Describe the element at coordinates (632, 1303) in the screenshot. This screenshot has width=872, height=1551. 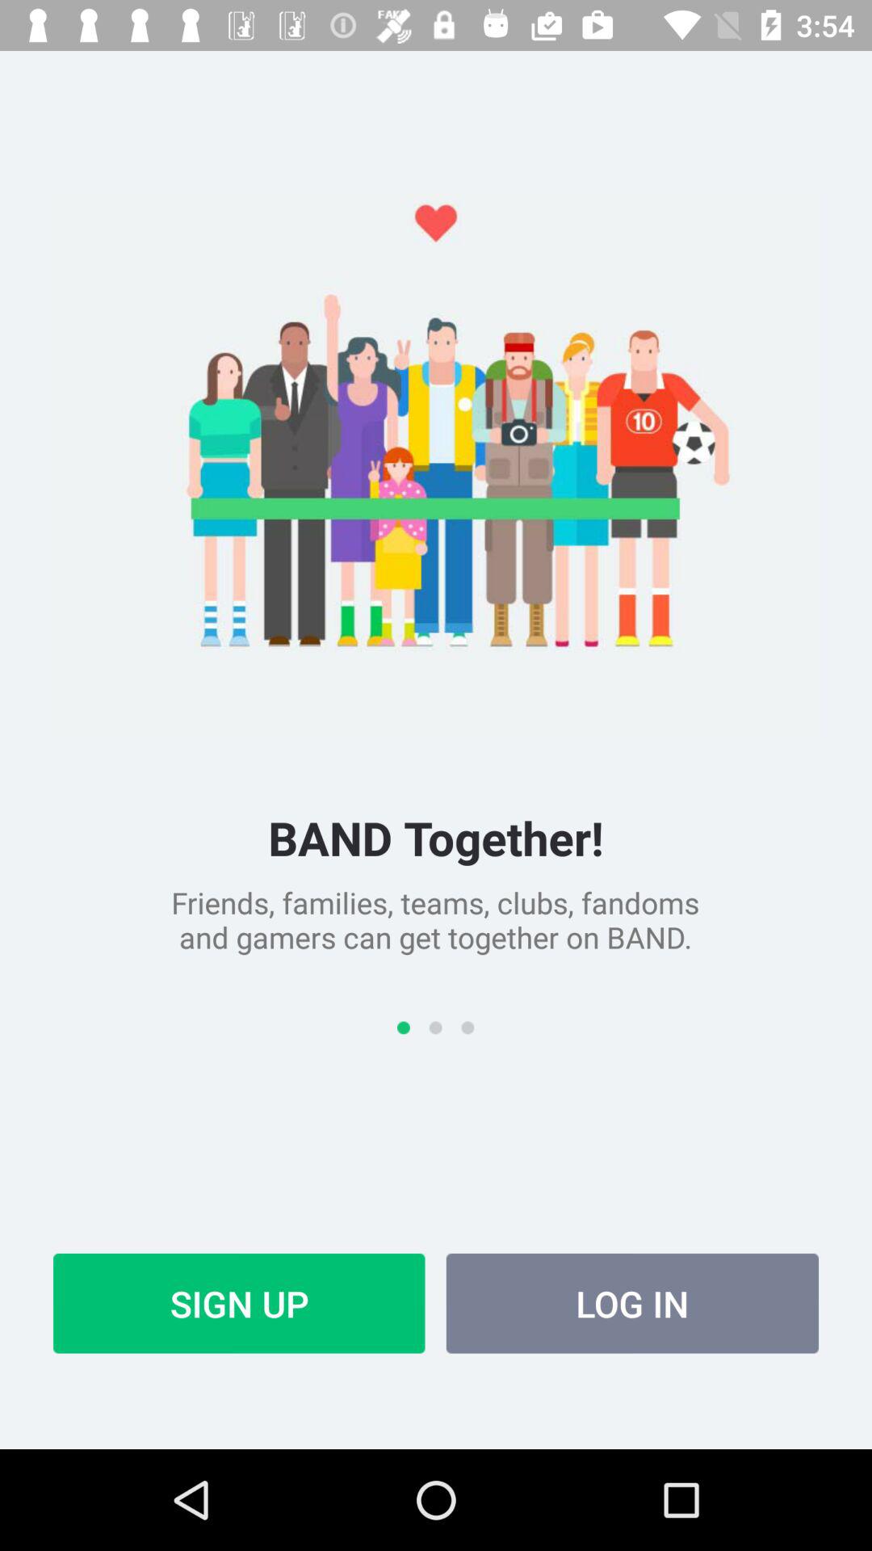
I see `turn off the item at the bottom right corner` at that location.